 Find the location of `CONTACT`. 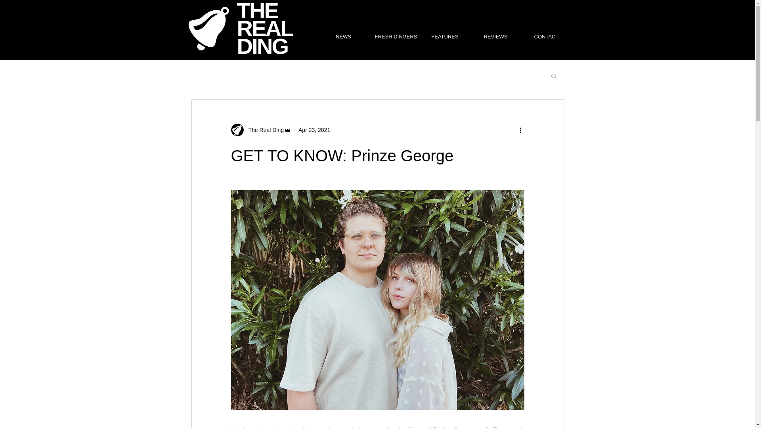

CONTACT is located at coordinates (546, 36).